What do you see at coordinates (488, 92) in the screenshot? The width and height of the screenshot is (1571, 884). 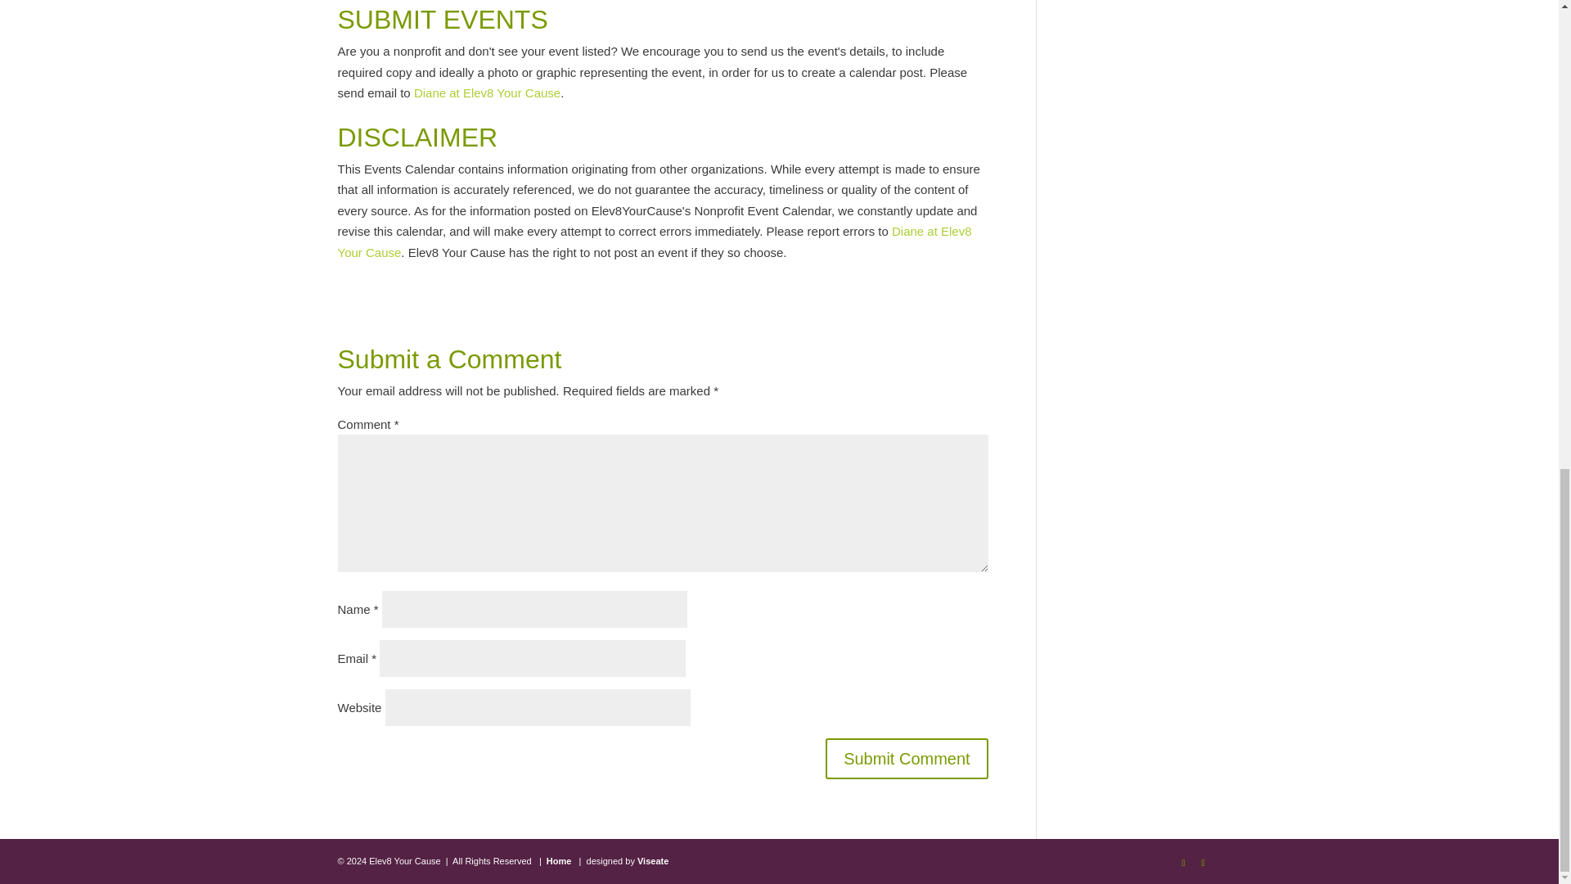 I see `Diane at Elev8 Your Cause` at bounding box center [488, 92].